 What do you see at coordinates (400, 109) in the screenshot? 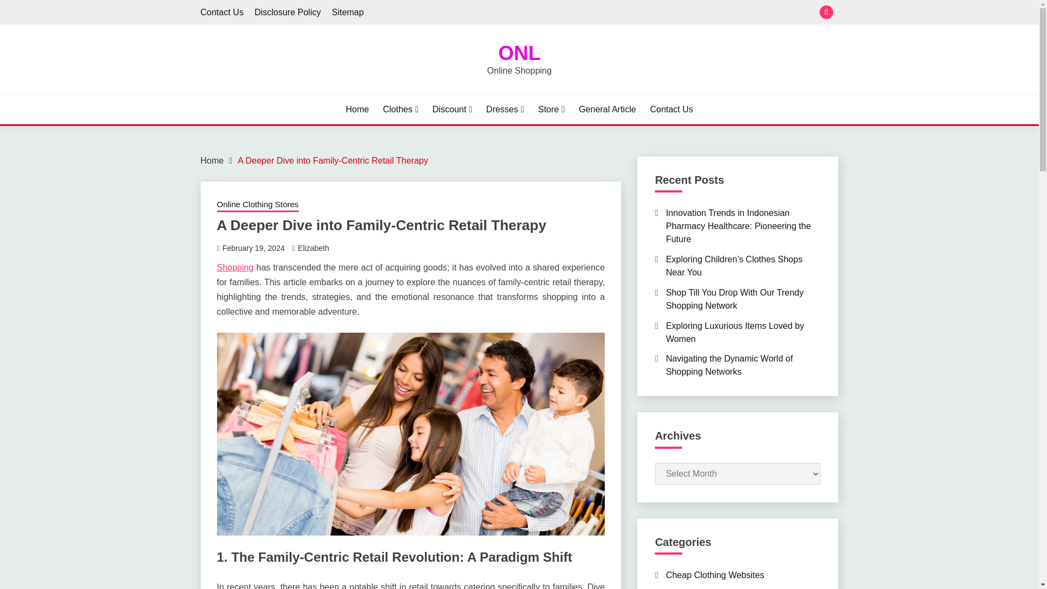
I see `Clothes` at bounding box center [400, 109].